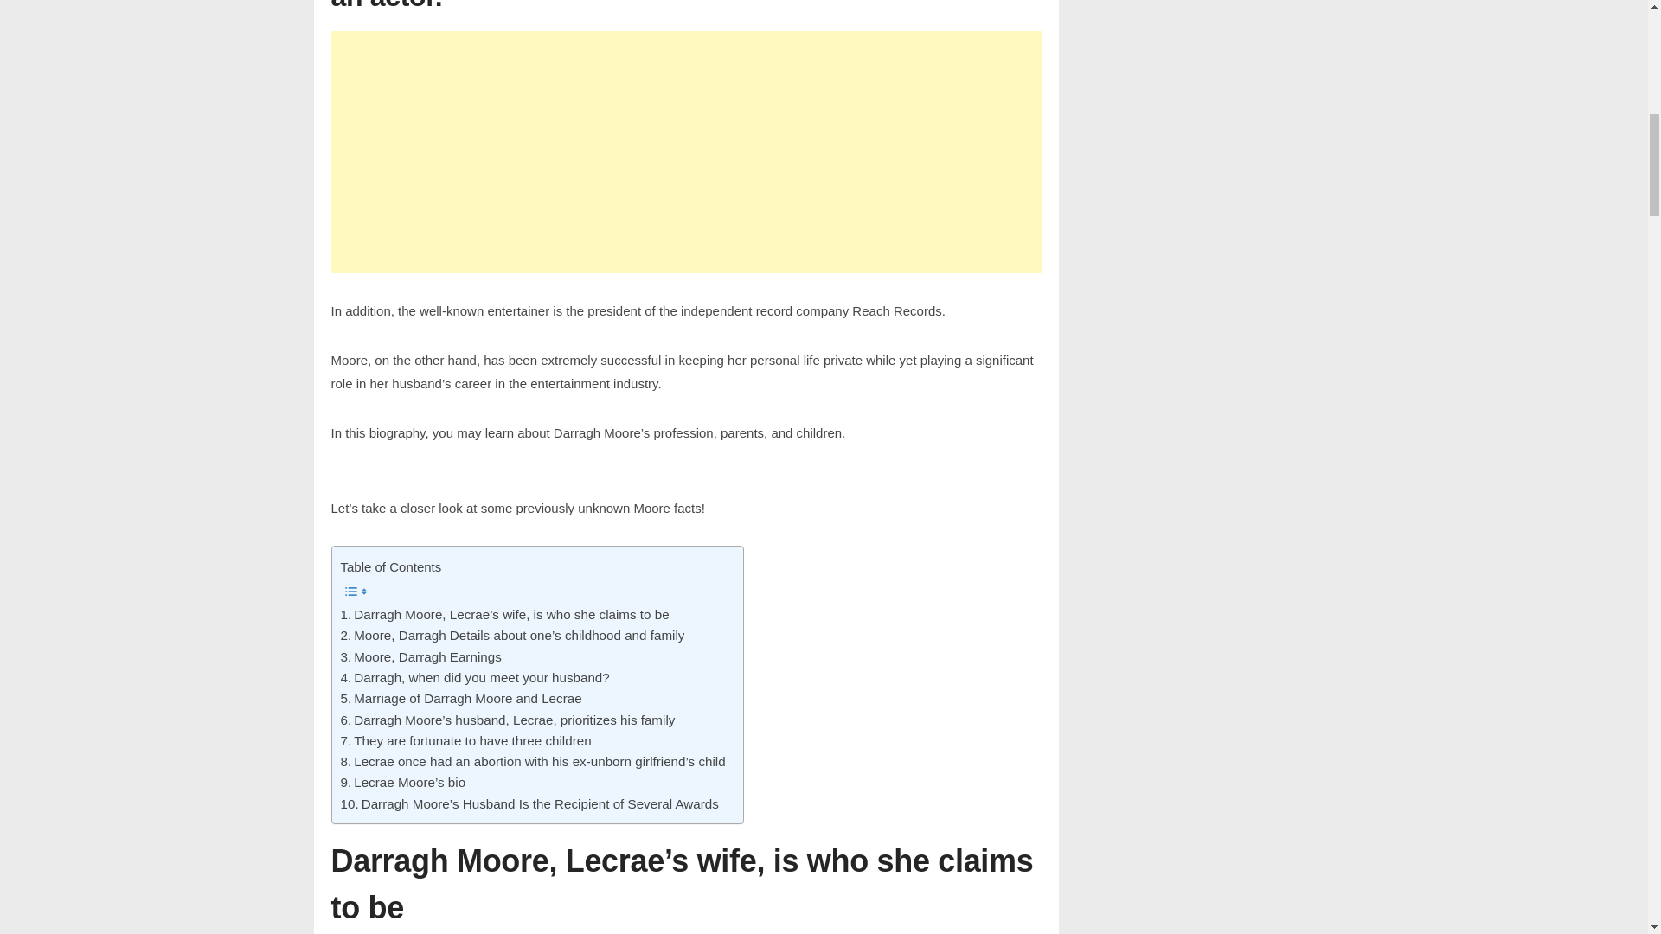  I want to click on They are fortunate to have three children, so click(465, 740).